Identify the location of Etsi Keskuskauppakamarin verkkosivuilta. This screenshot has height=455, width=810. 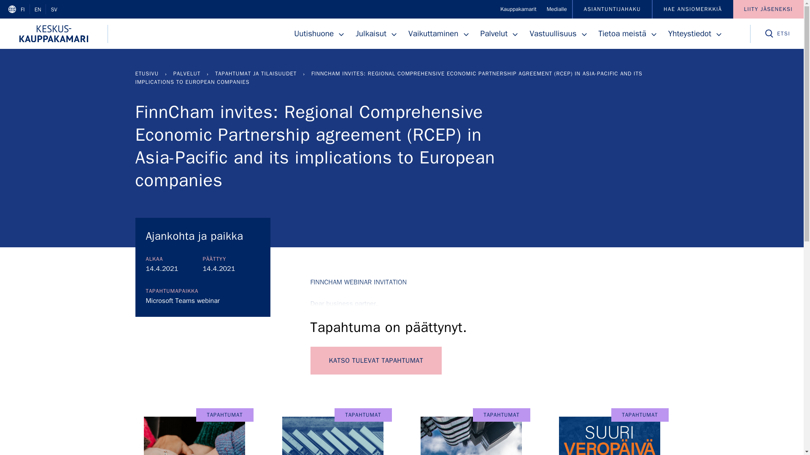
(777, 34).